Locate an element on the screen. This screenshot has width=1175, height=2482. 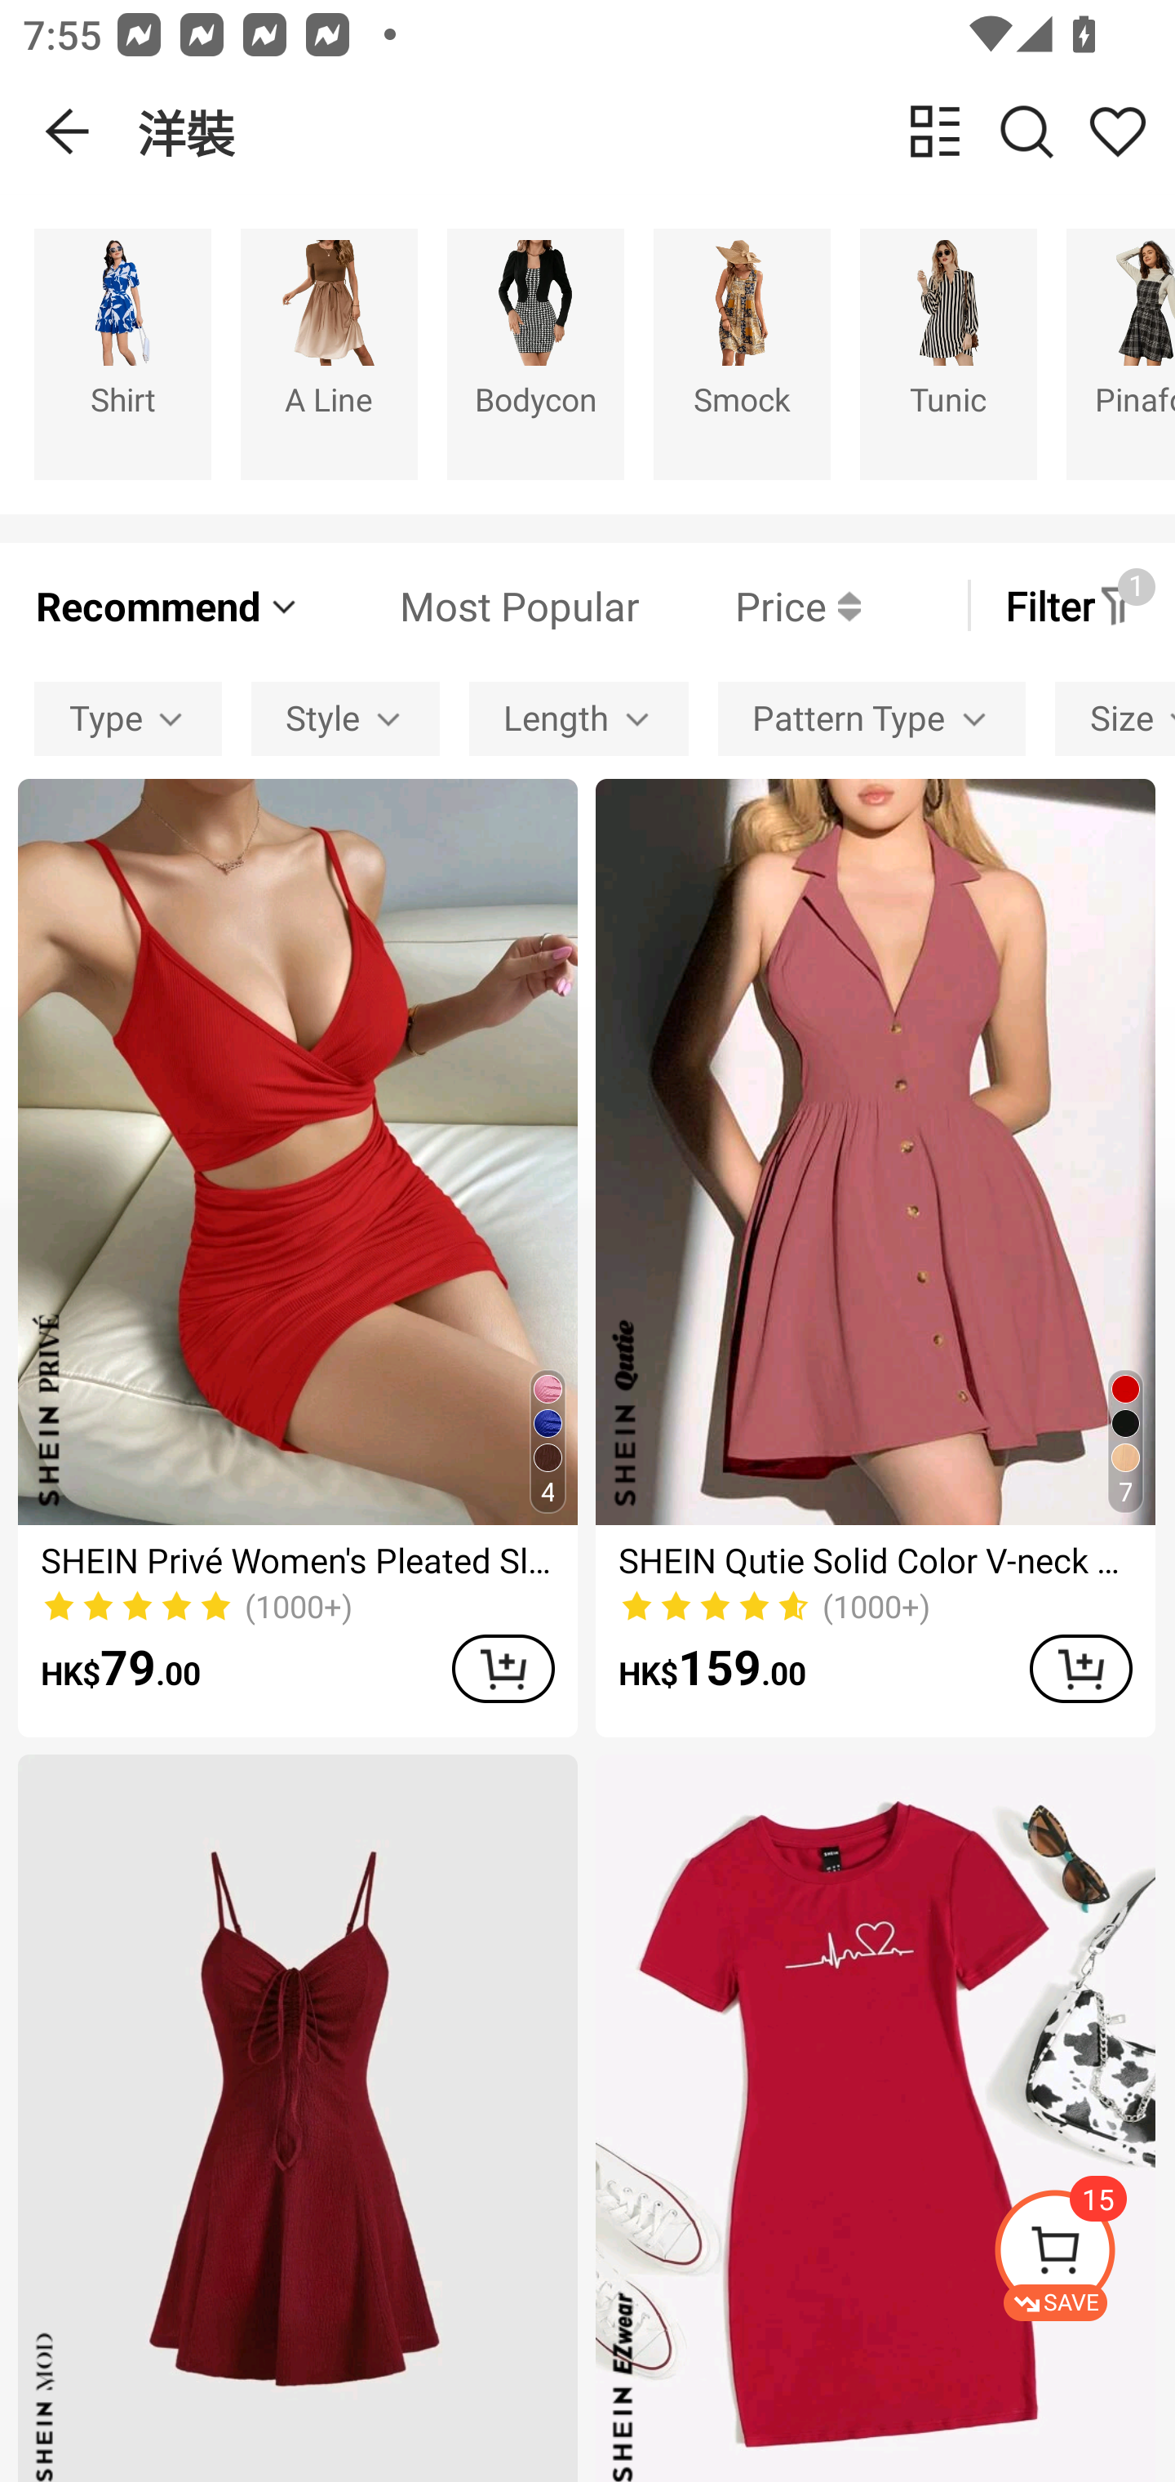
Shirt is located at coordinates (122, 353).